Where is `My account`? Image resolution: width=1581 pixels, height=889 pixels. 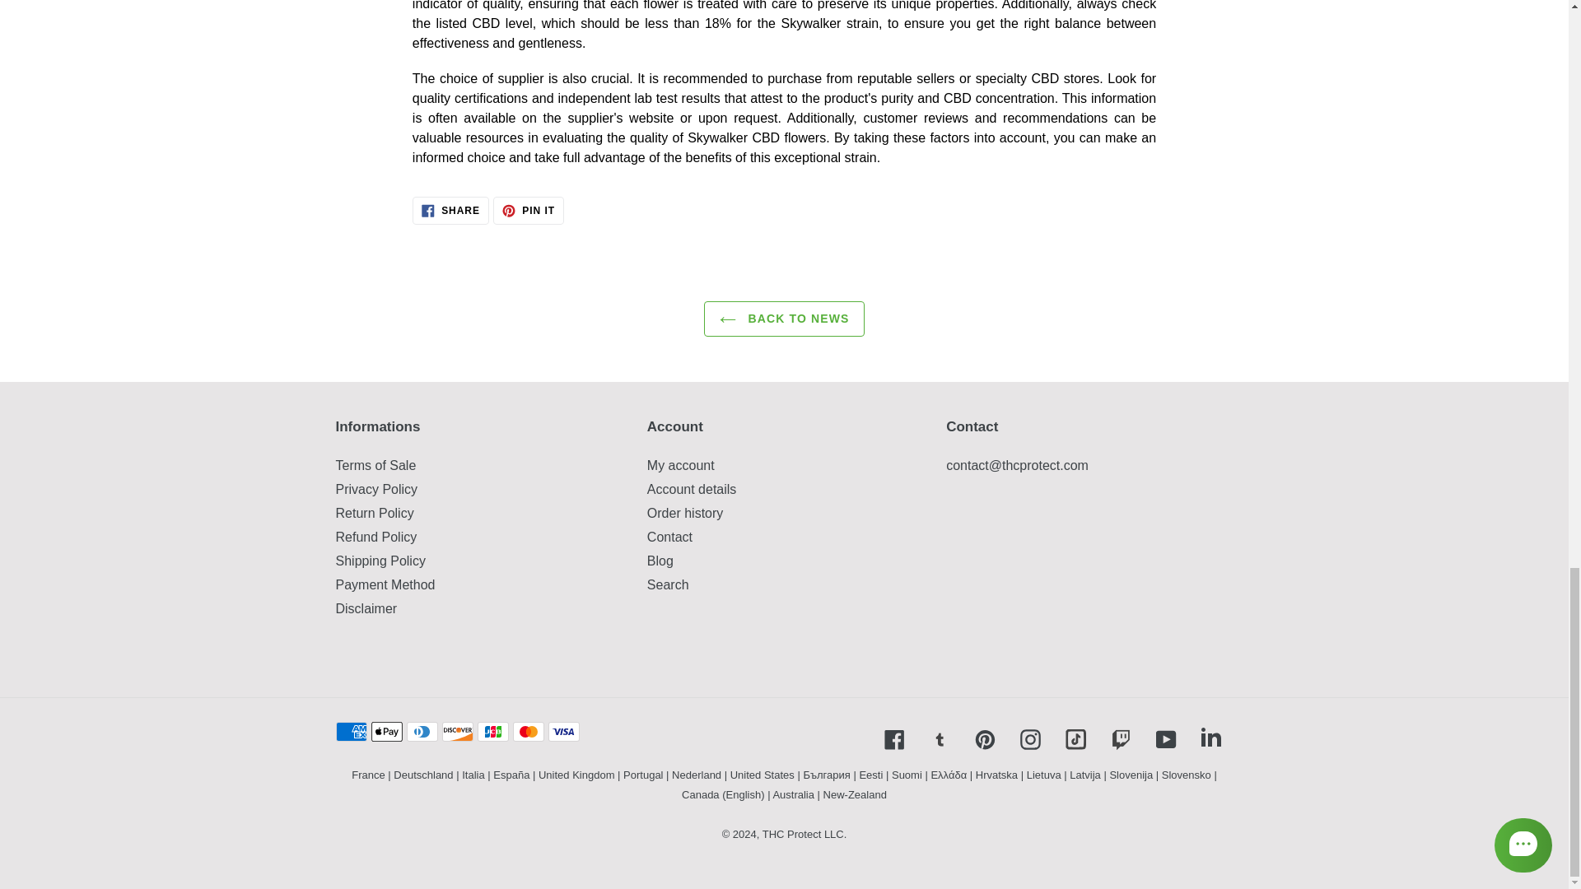
My account is located at coordinates (680, 465).